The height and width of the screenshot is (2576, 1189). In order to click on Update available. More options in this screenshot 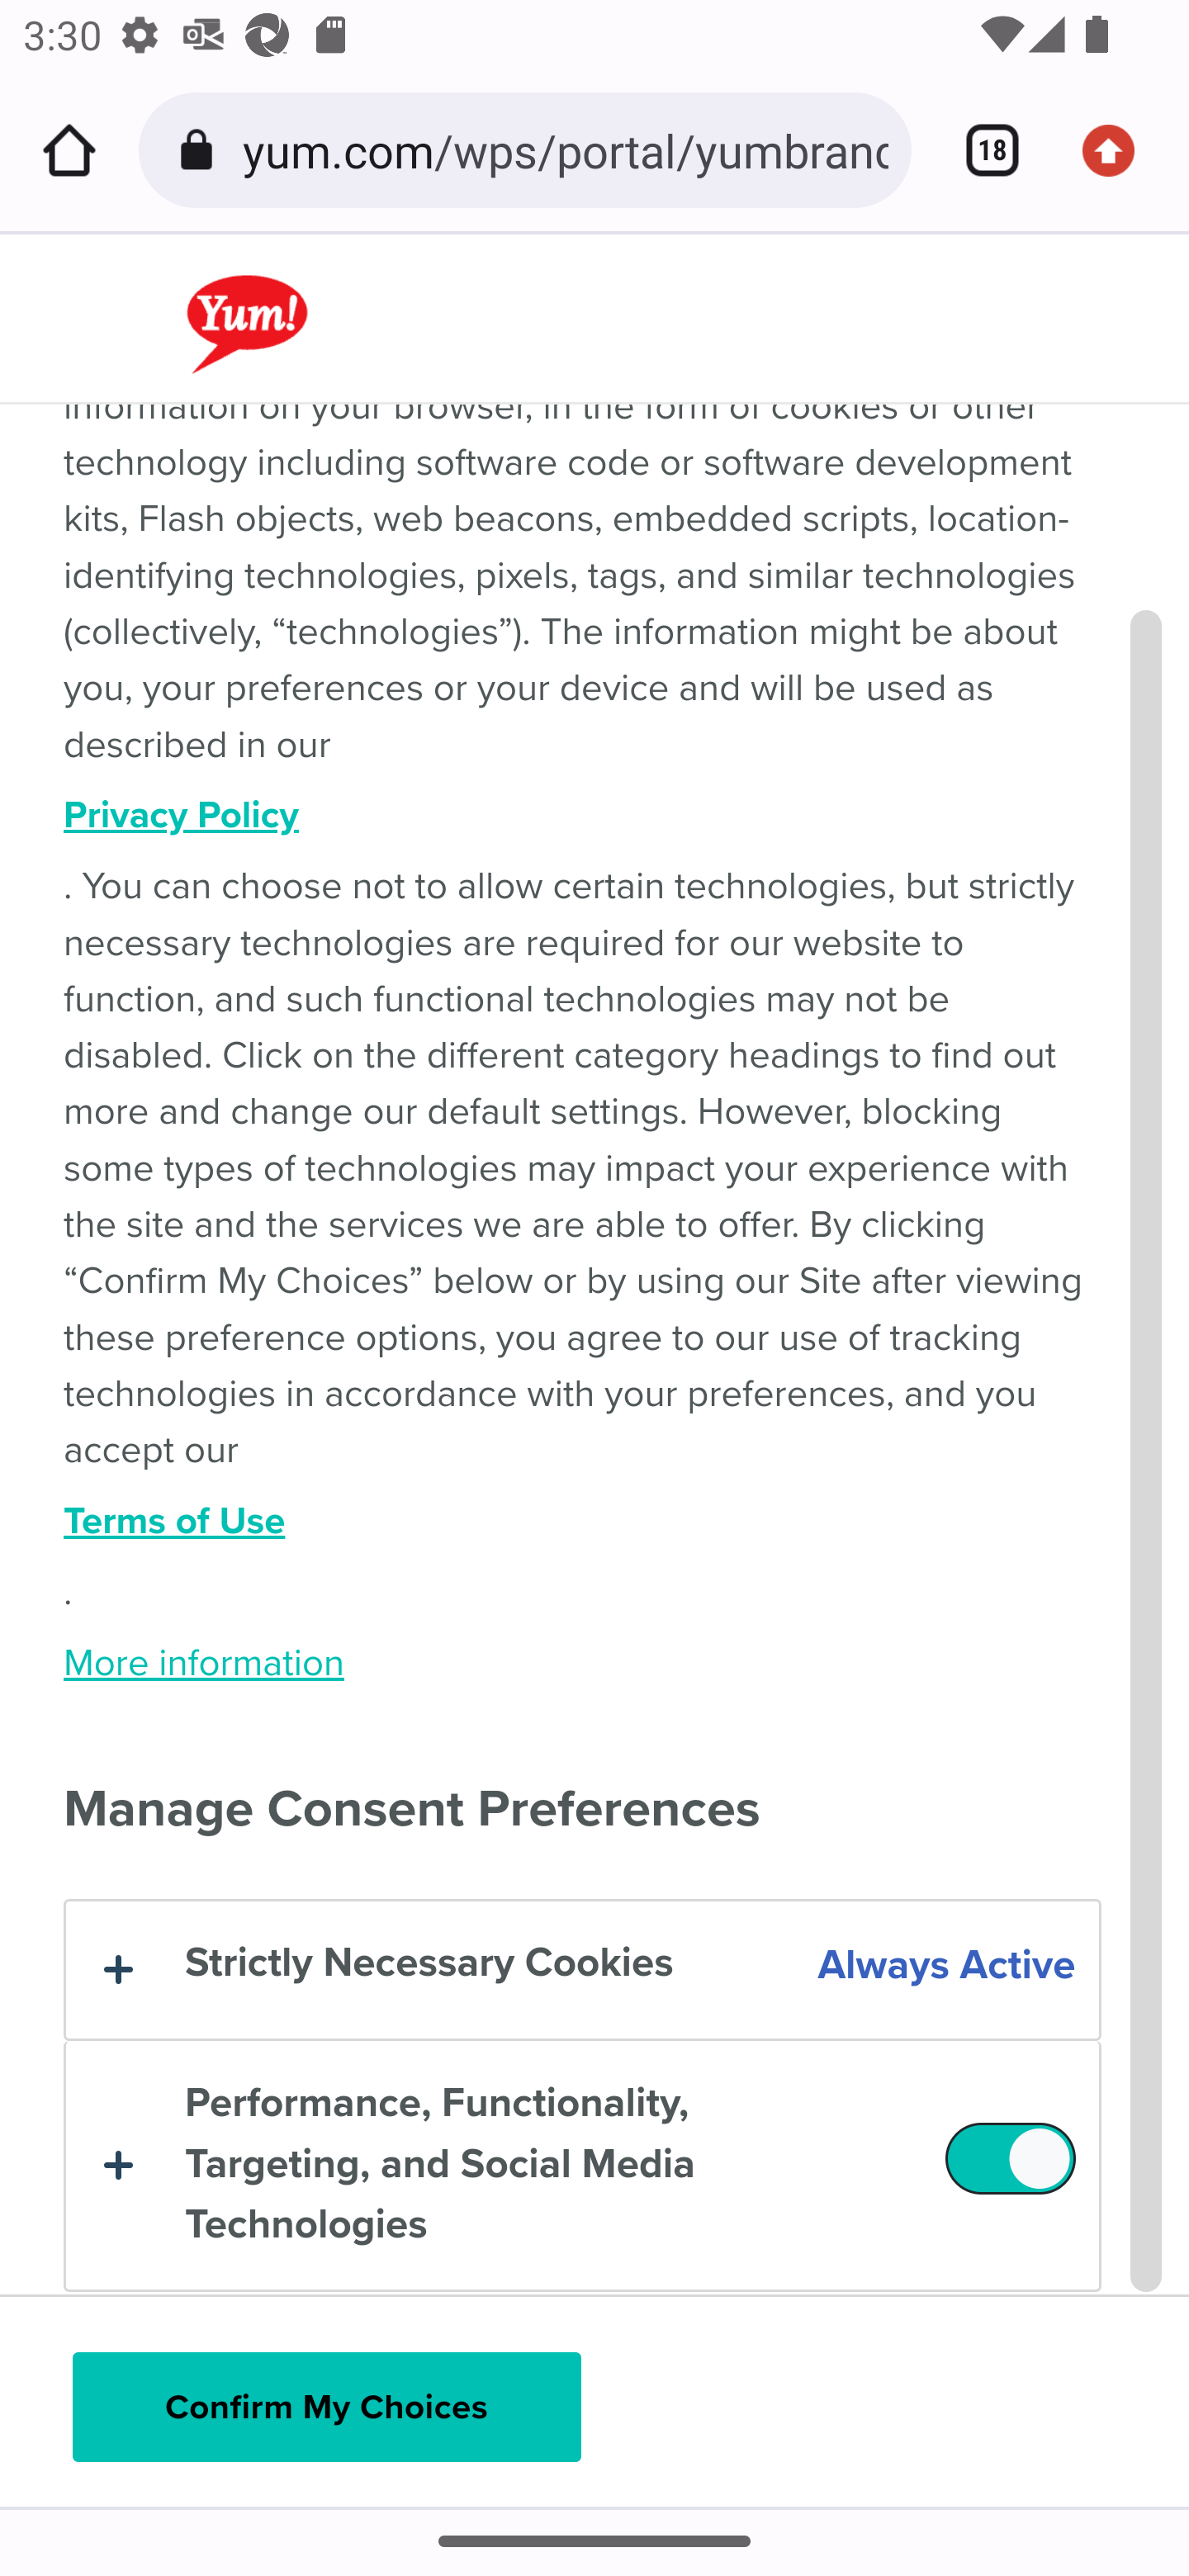, I will do `click(1120, 150)`.